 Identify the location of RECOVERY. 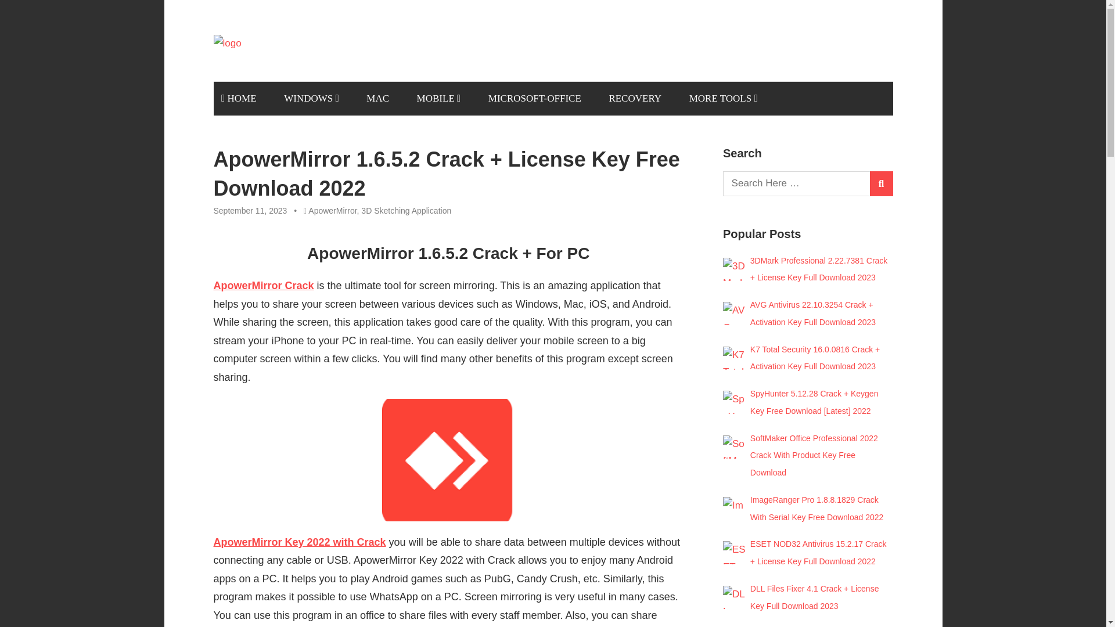
(635, 98).